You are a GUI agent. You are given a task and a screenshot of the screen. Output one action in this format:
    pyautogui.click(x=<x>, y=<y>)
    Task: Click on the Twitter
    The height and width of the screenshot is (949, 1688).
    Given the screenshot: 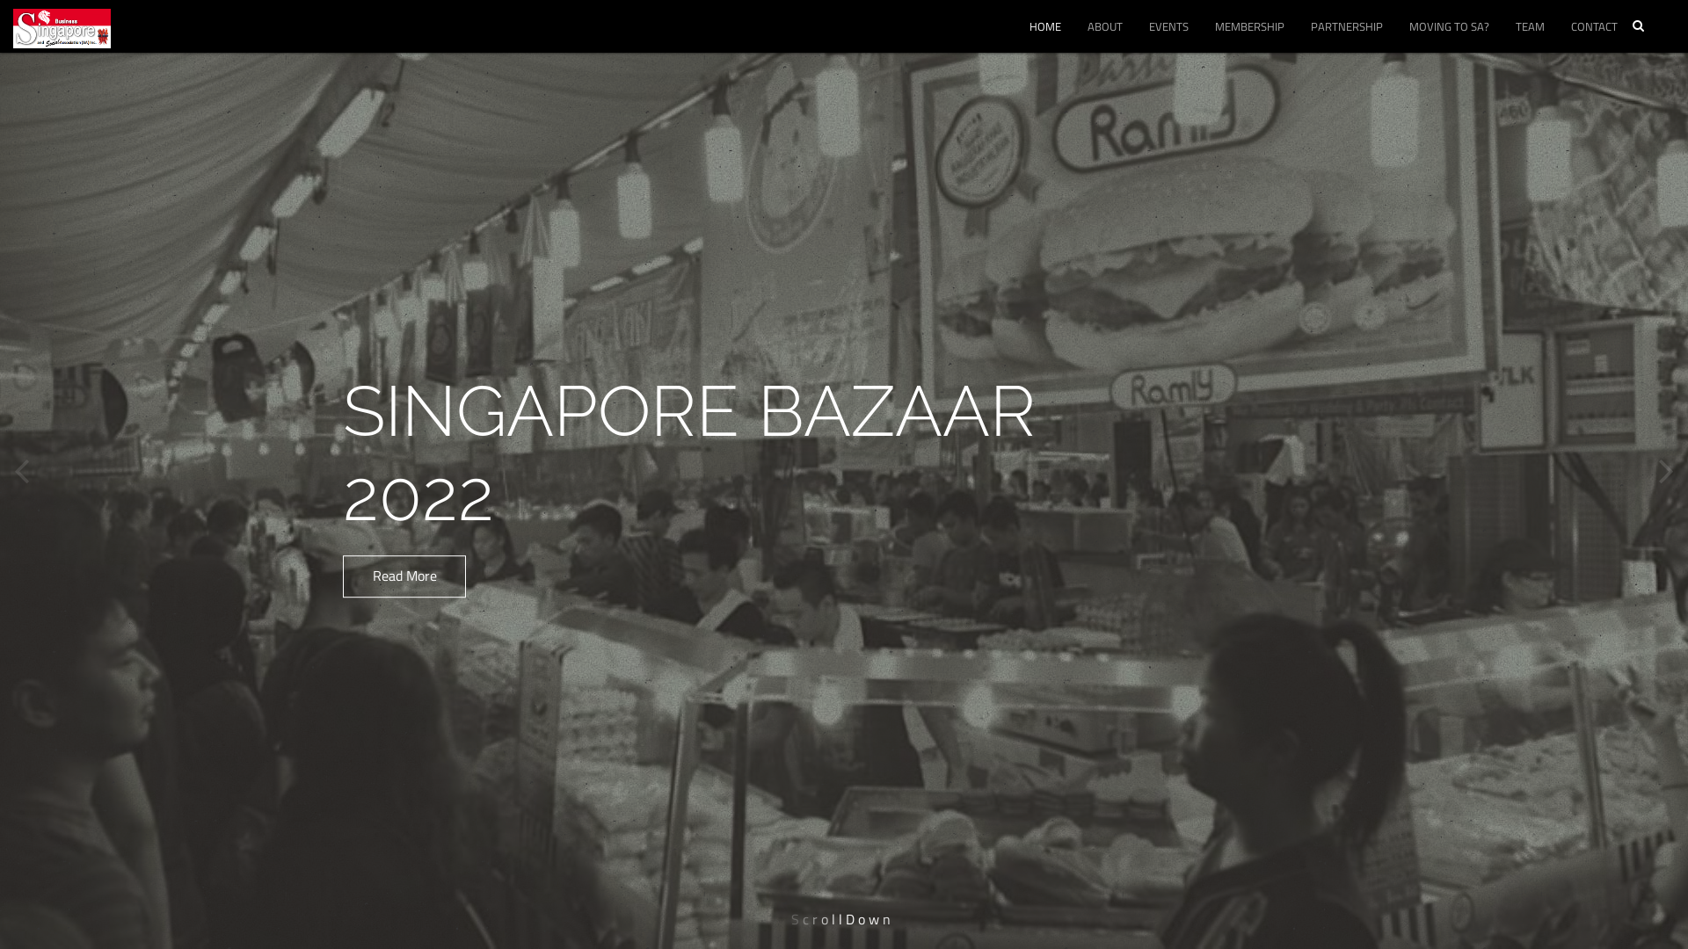 What is the action you would take?
    pyautogui.click(x=1094, y=287)
    